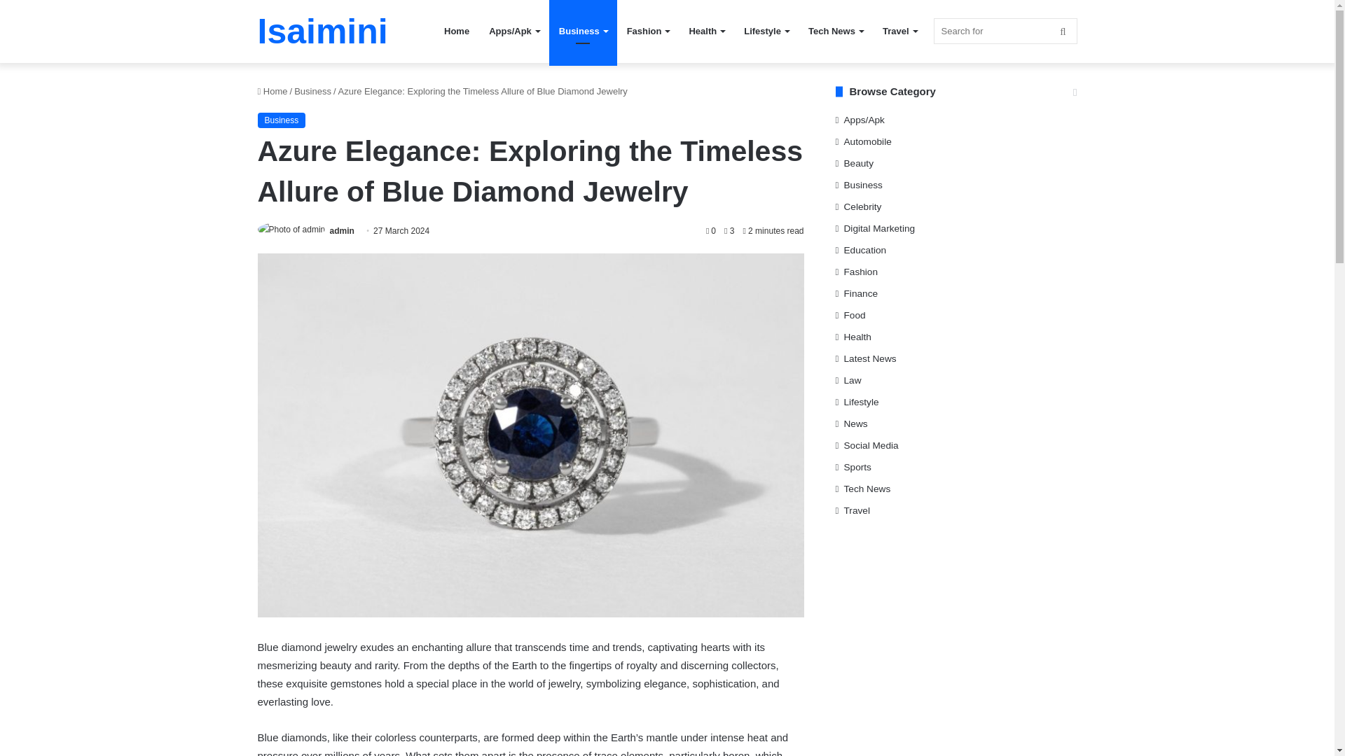  I want to click on Tech News, so click(836, 31).